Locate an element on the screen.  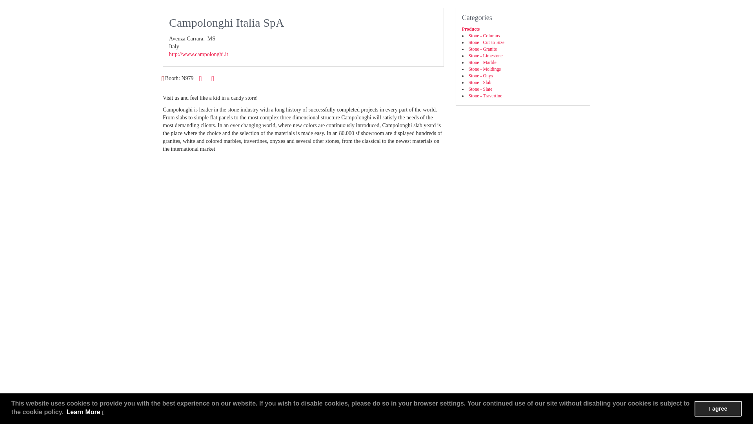
Stone - Marble is located at coordinates (482, 62).